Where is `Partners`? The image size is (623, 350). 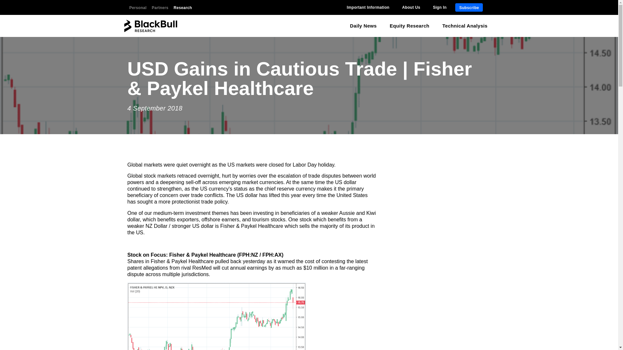 Partners is located at coordinates (160, 7).